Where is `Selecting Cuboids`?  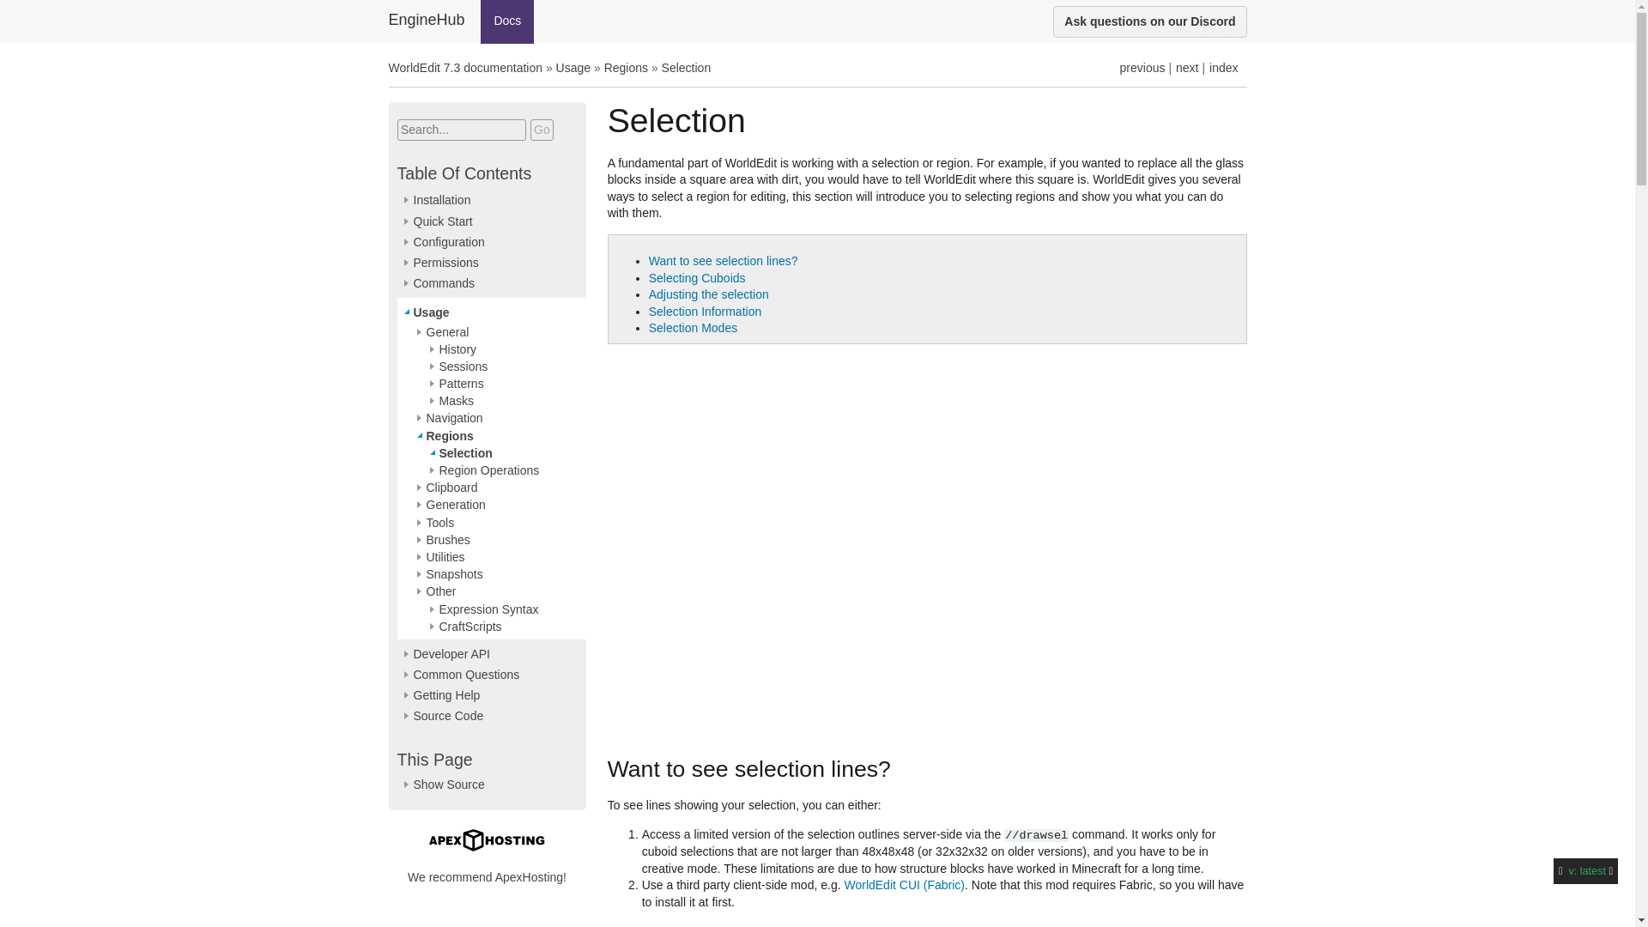
Selecting Cuboids is located at coordinates (697, 278).